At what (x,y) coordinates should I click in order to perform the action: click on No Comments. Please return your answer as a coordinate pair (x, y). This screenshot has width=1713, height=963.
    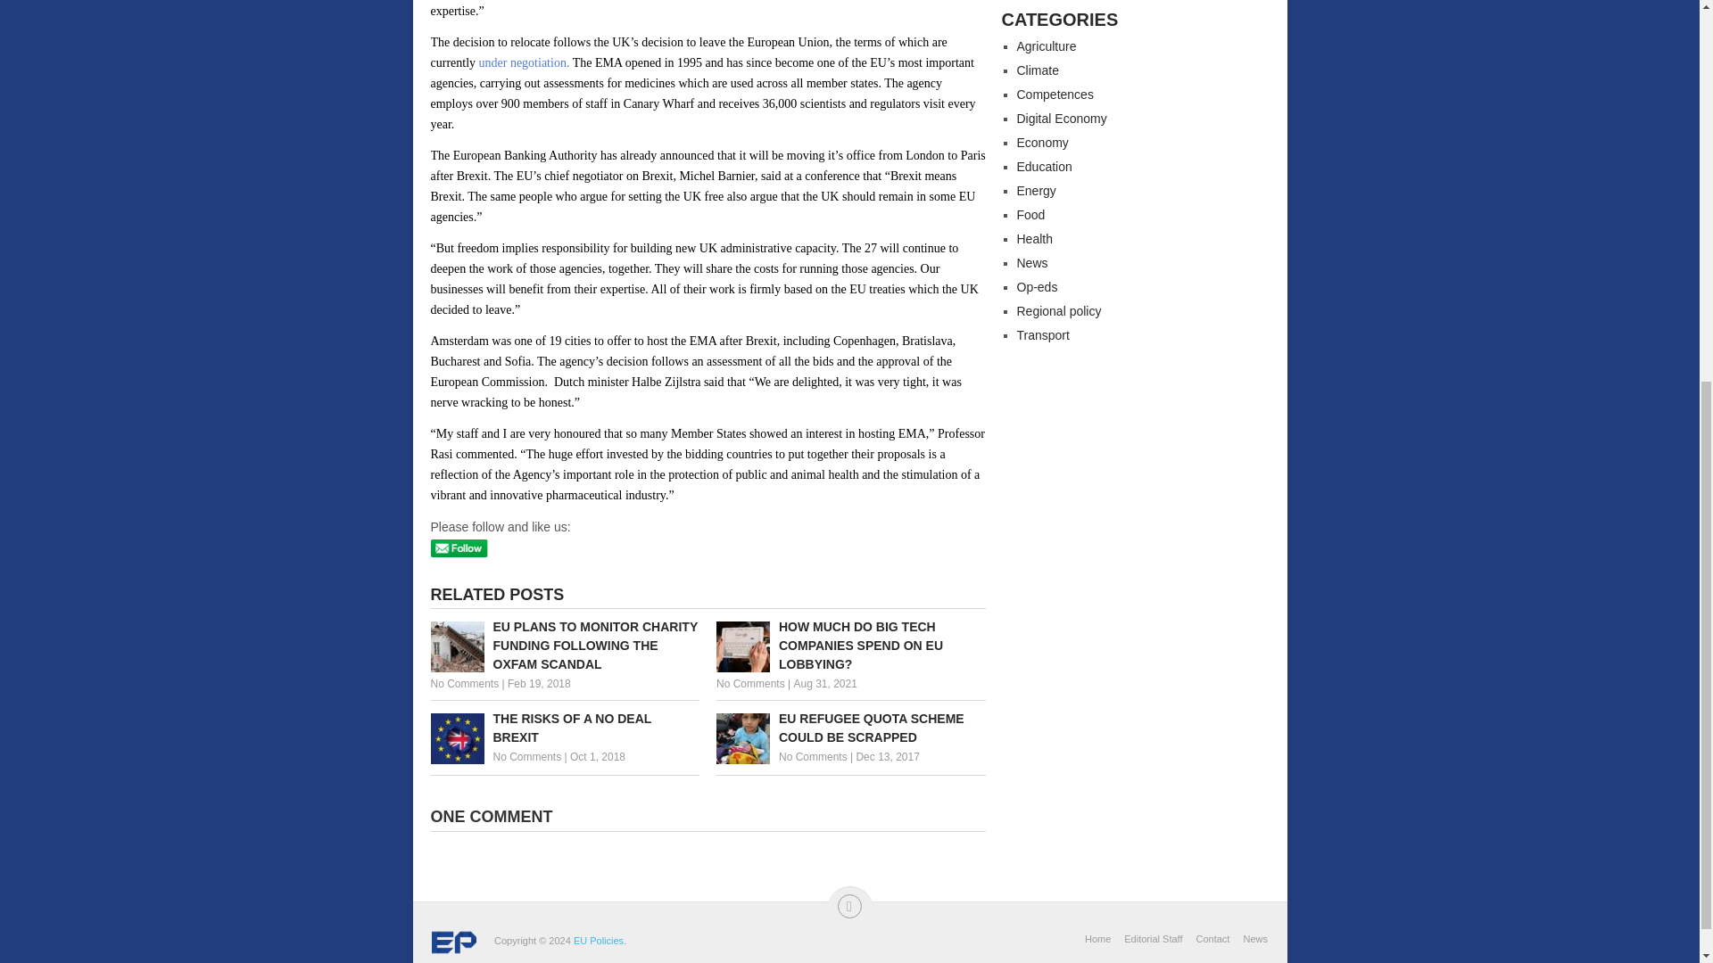
    Looking at the image, I should click on (464, 684).